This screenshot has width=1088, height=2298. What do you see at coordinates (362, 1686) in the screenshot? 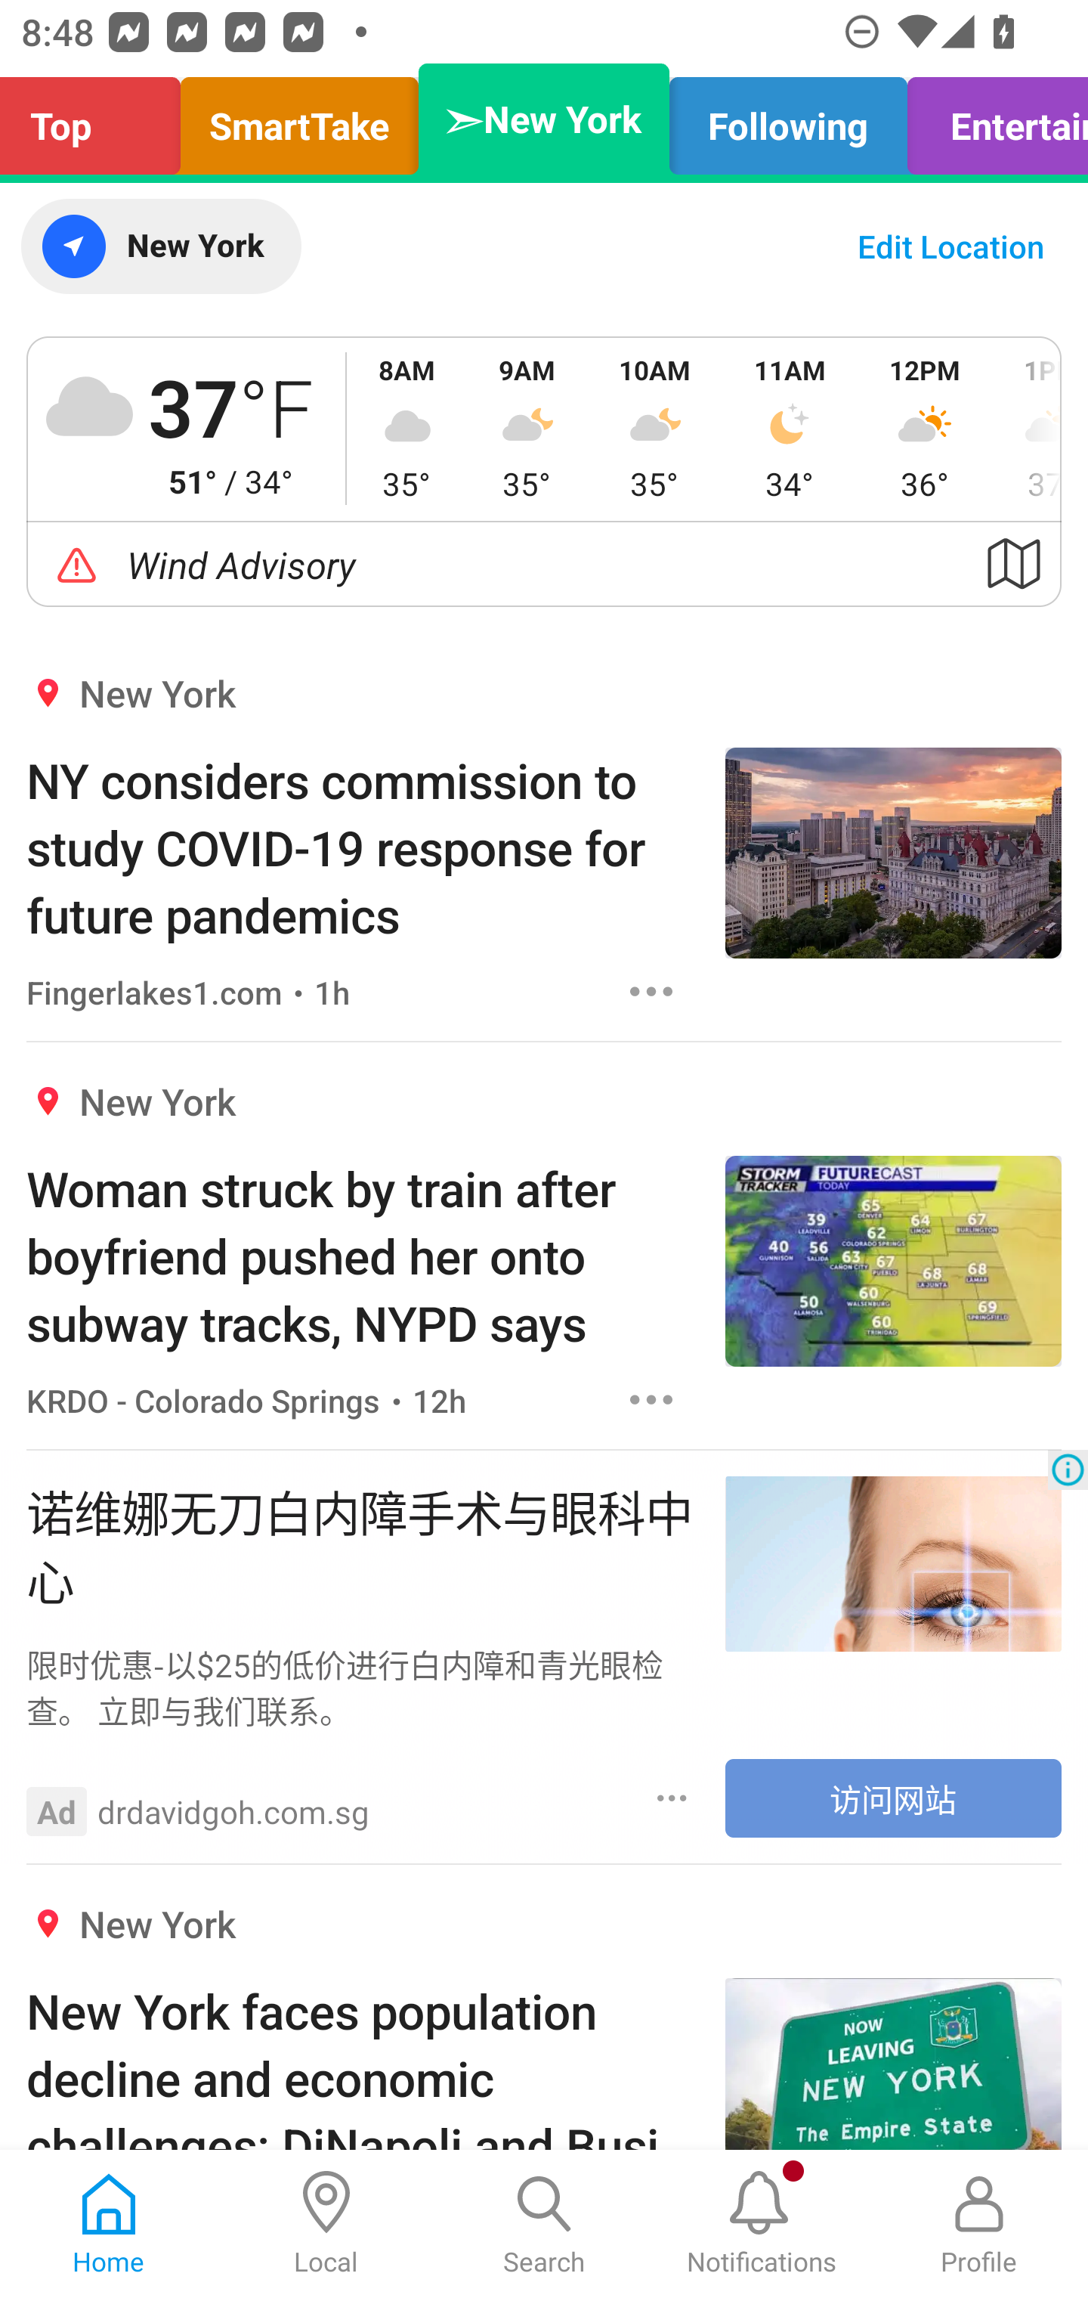
I see `限时优惠-以$25的低价进行白内障和青光眼检查。 立即与我们联系。` at bounding box center [362, 1686].